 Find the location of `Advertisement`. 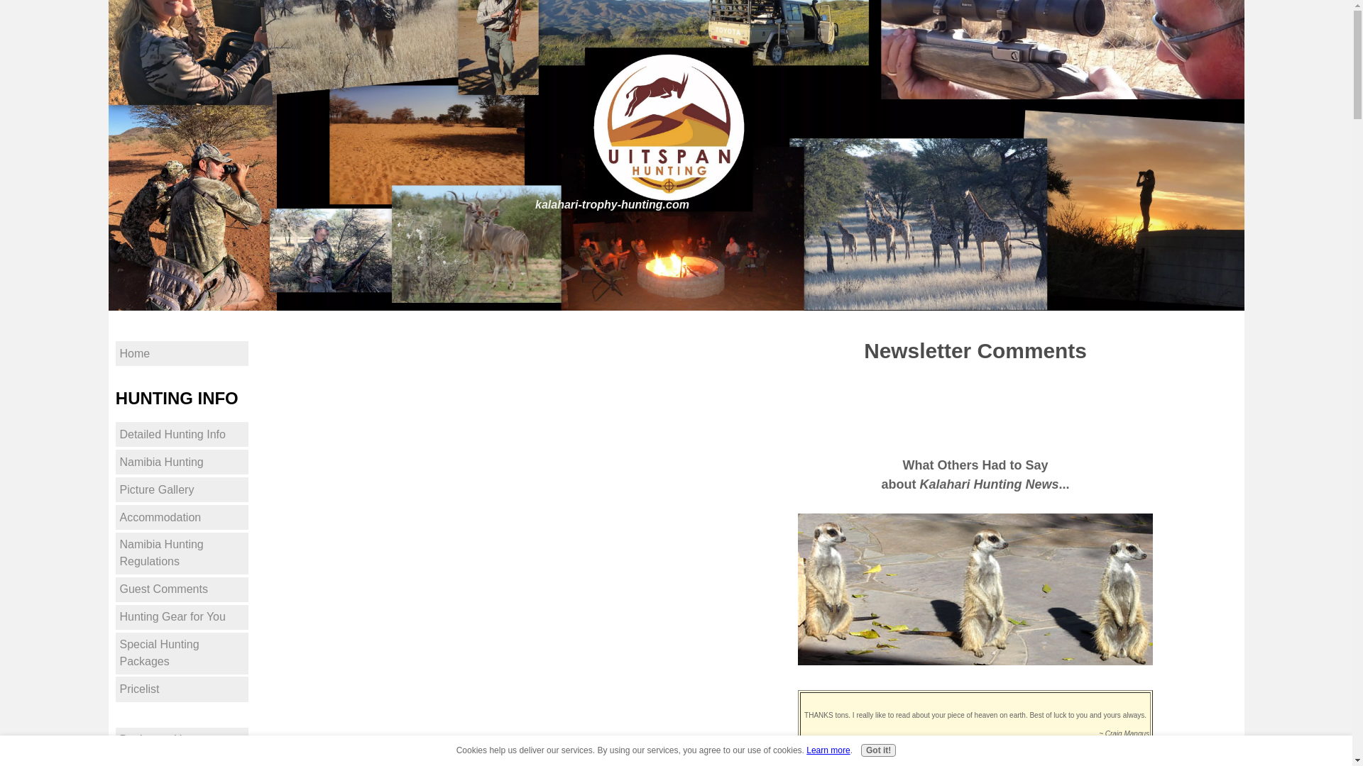

Advertisement is located at coordinates (975, 407).